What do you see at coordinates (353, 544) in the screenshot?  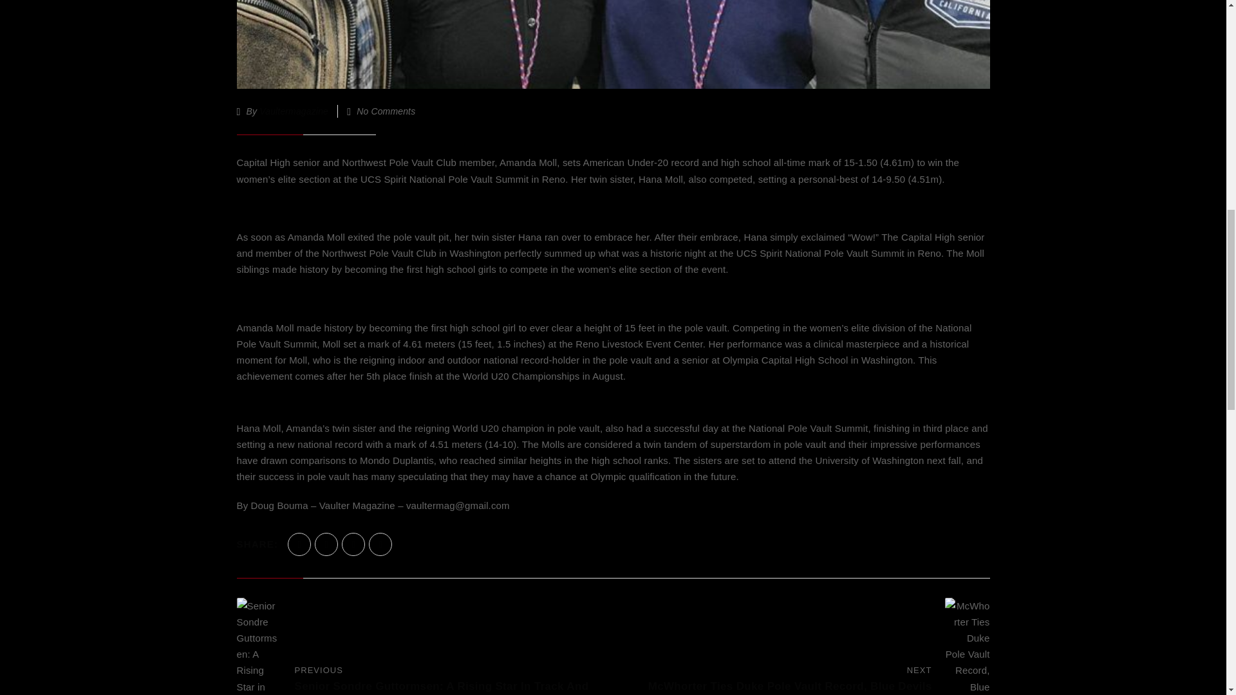 I see `Pinterest` at bounding box center [353, 544].